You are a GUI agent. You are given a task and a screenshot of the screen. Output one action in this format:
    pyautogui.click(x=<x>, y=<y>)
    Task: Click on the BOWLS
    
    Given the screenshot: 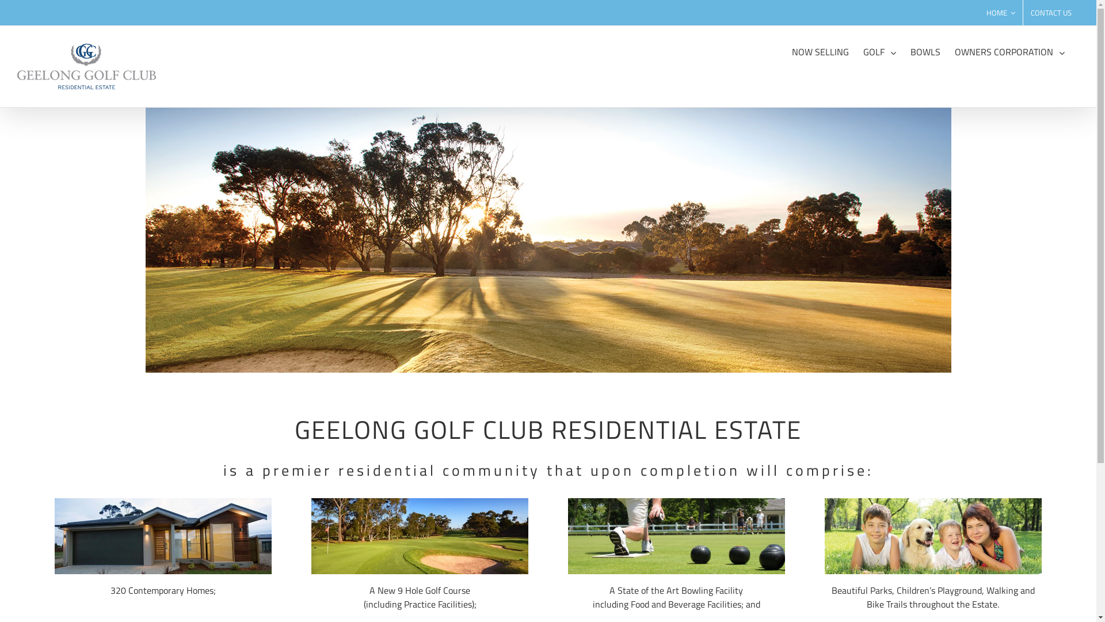 What is the action you would take?
    pyautogui.click(x=925, y=51)
    